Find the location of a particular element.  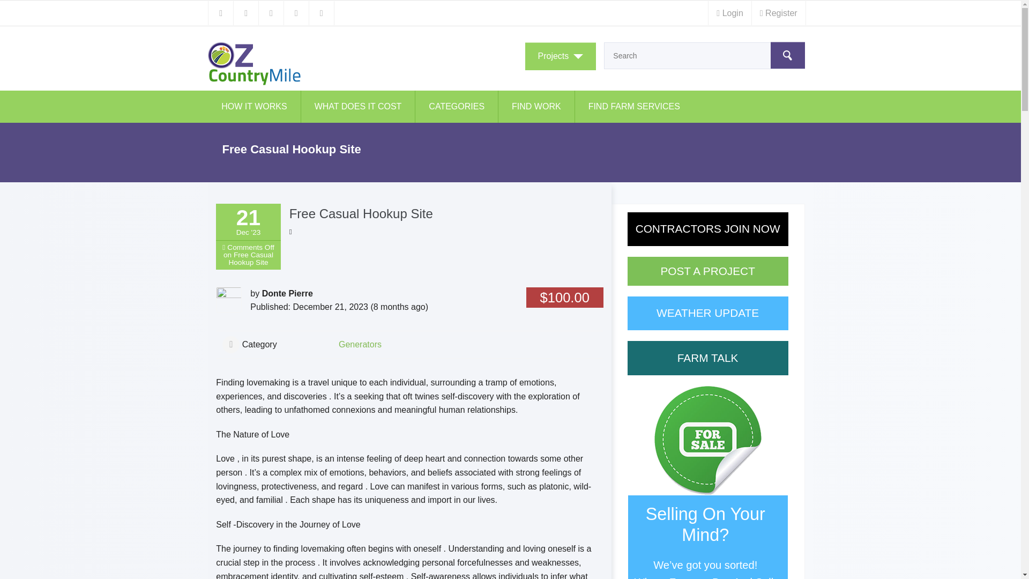

WEATHER UPDATE is located at coordinates (707, 313).